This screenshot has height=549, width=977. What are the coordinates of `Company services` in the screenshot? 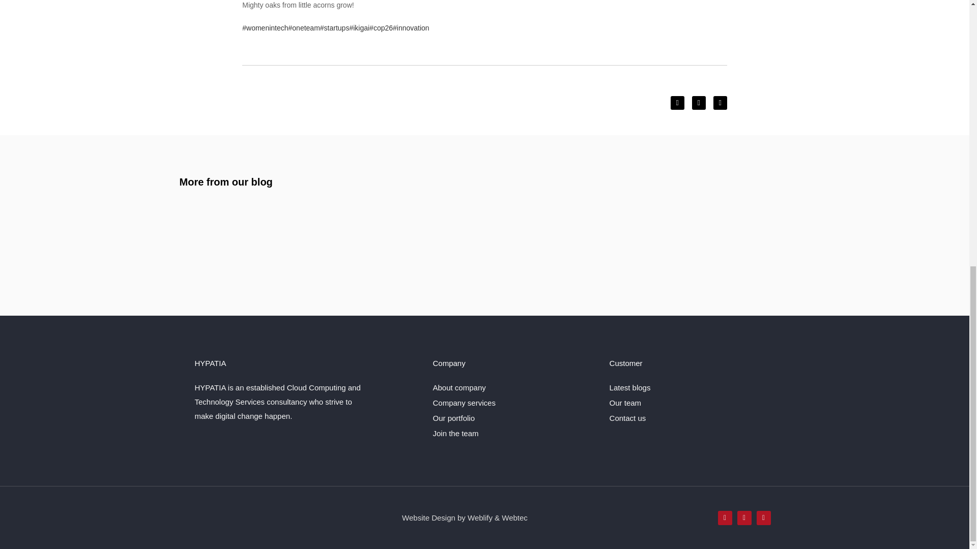 It's located at (513, 403).